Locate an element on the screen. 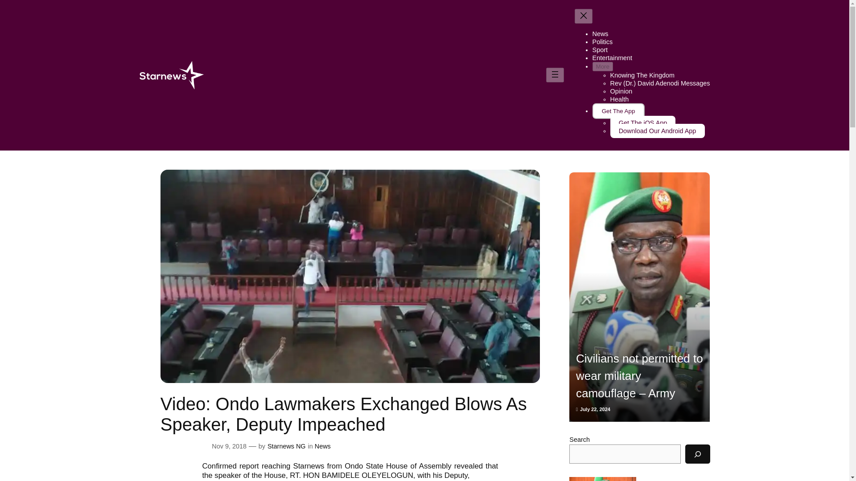 The width and height of the screenshot is (856, 481). Knowing The Kingdom is located at coordinates (642, 75).